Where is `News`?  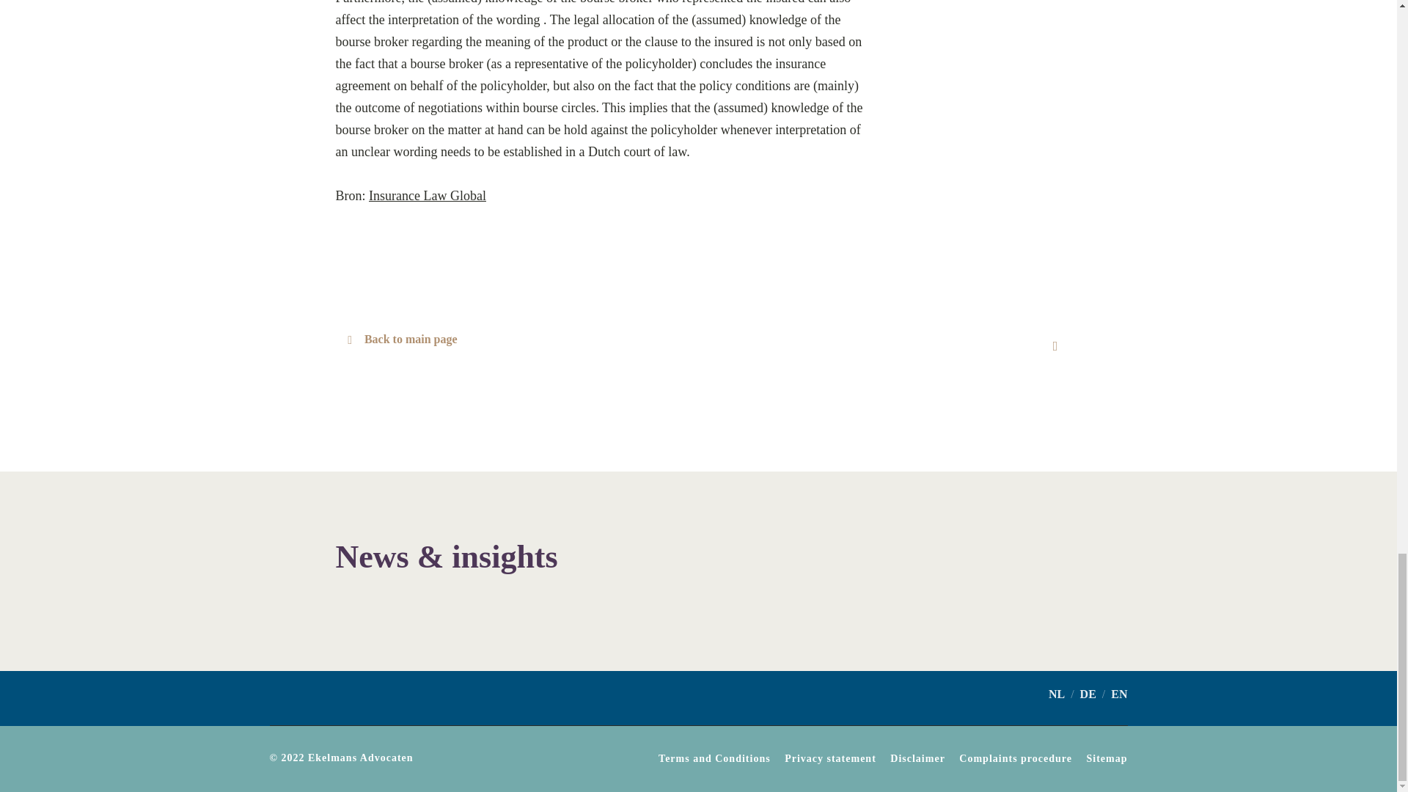
News is located at coordinates (397, 345).